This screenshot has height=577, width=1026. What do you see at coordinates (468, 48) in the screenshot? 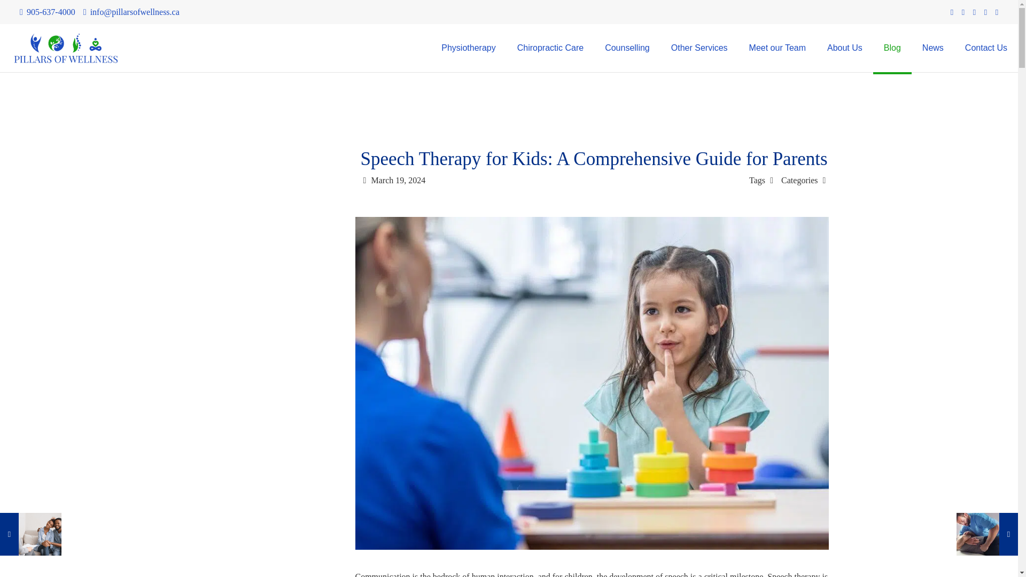
I see `Physiotherapy` at bounding box center [468, 48].